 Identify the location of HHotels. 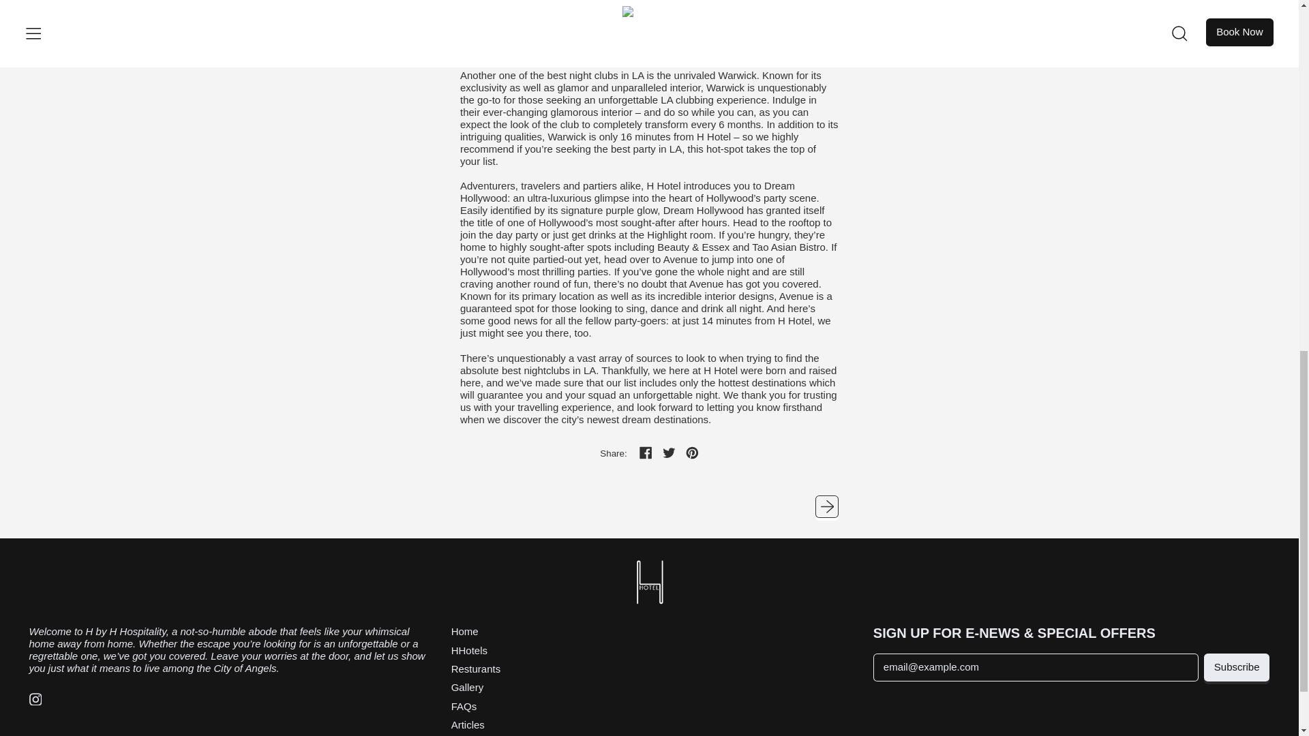
(469, 650).